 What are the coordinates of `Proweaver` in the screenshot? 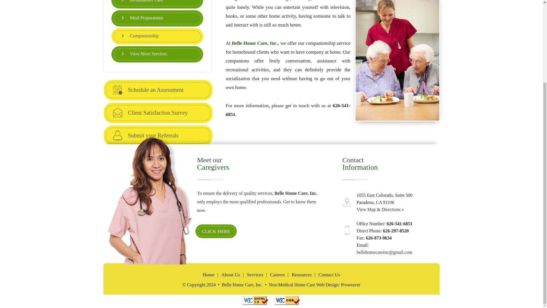 It's located at (350, 285).